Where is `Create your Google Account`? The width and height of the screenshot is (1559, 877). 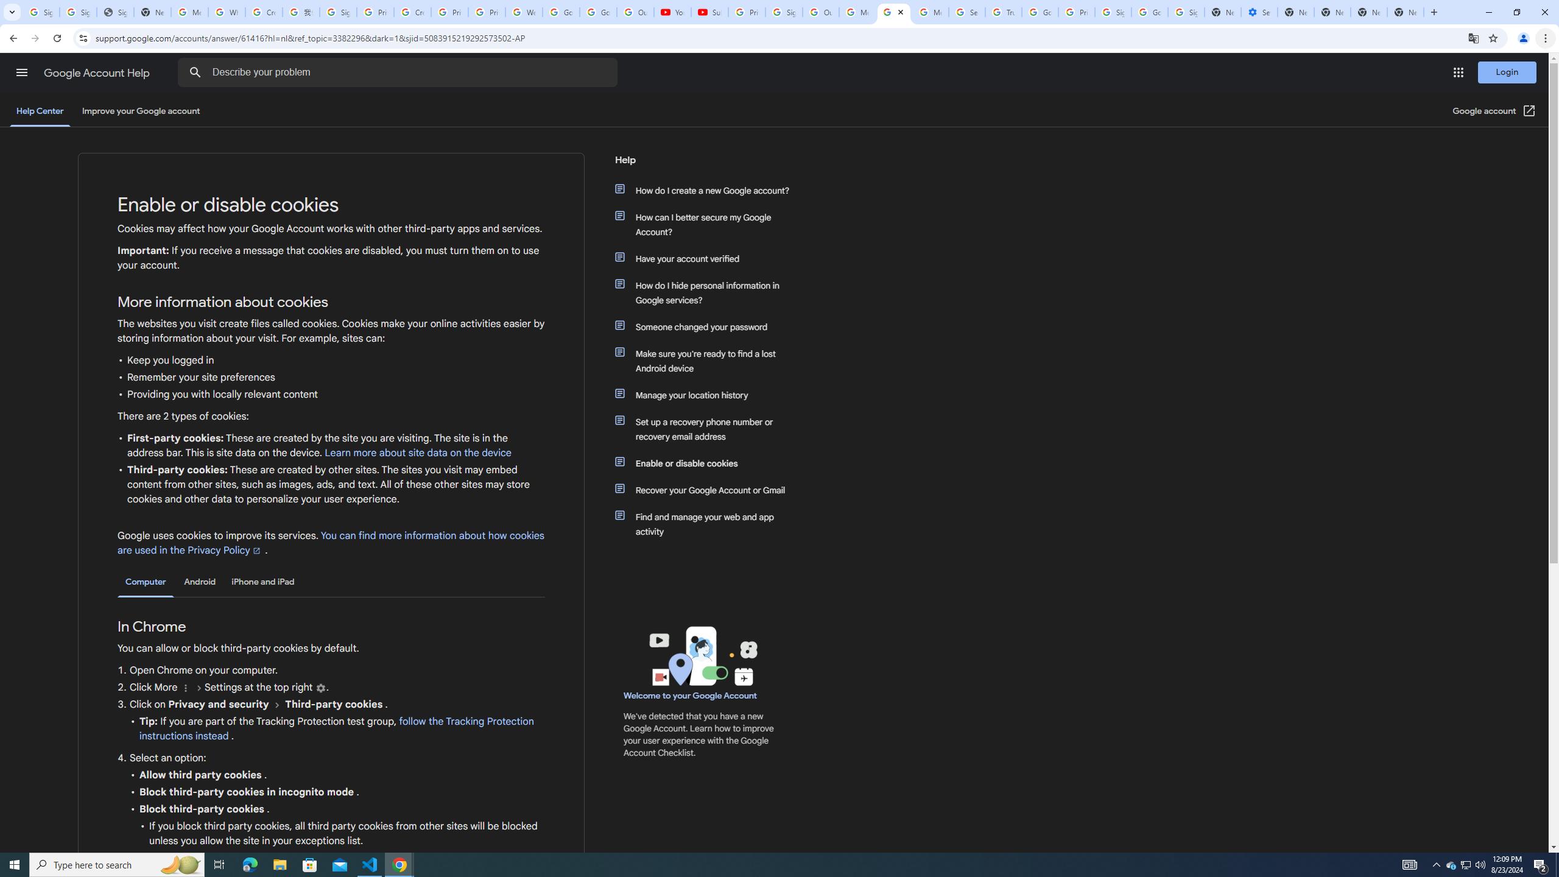 Create your Google Account is located at coordinates (264, 12).